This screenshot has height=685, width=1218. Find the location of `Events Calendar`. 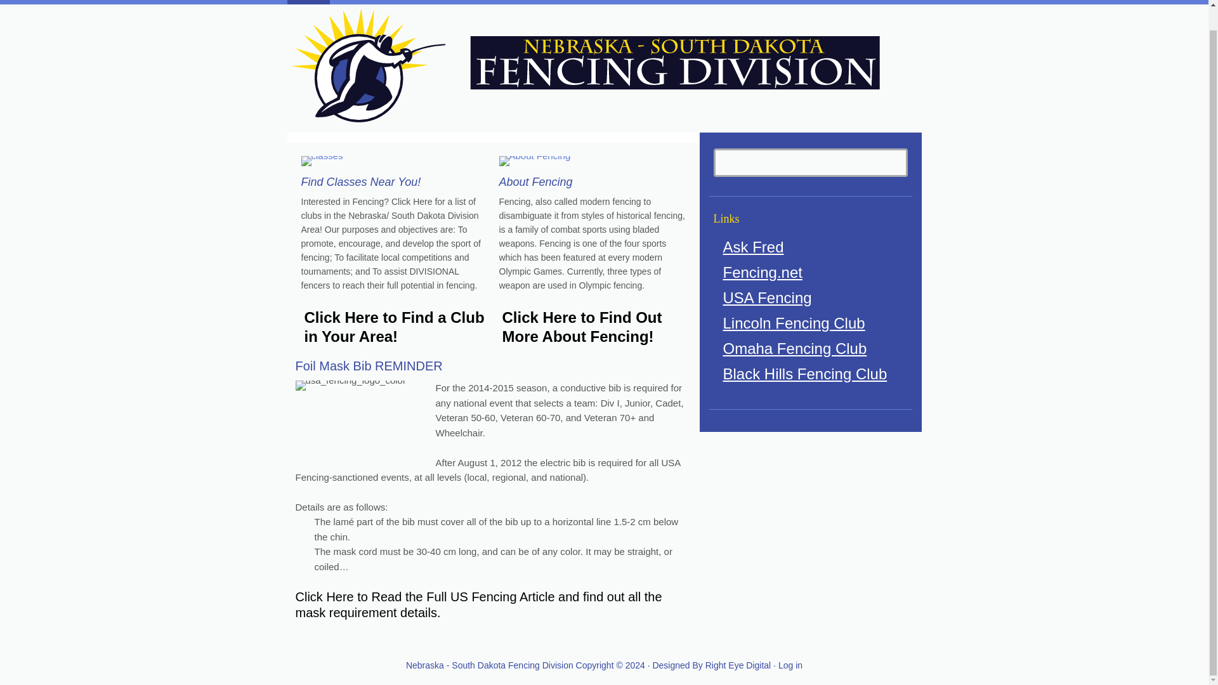

Events Calendar is located at coordinates (619, 2).